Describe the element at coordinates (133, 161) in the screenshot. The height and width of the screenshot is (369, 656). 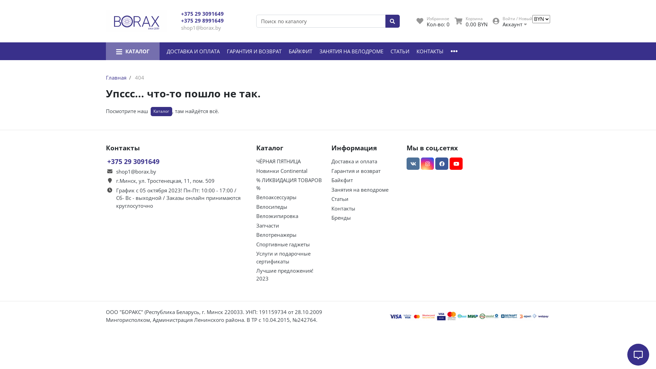
I see `+375 29 3091649` at that location.